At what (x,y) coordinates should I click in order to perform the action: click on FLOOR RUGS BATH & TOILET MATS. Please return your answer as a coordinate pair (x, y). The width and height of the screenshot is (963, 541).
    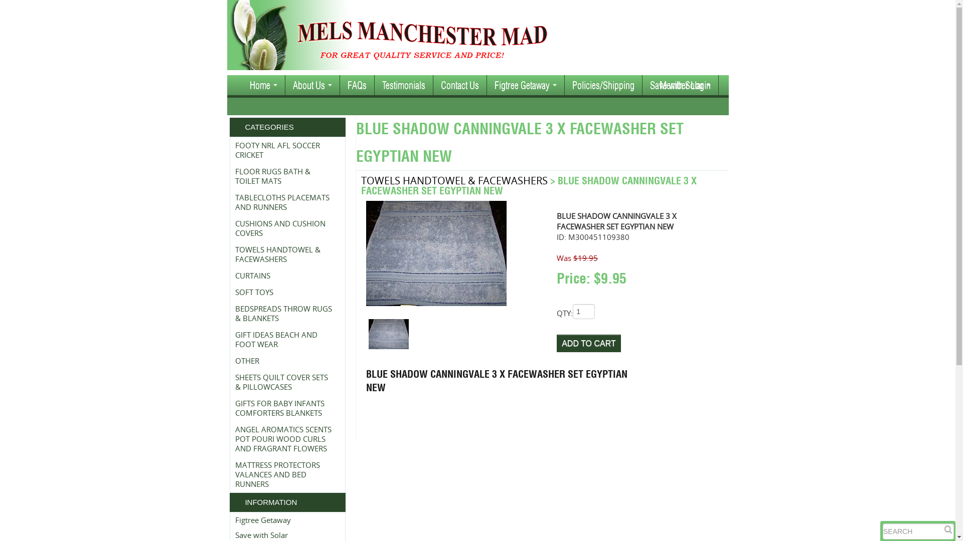
    Looking at the image, I should click on (285, 176).